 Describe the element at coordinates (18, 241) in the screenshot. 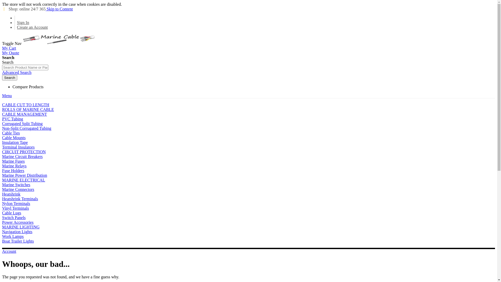

I see `Boat Trailer Lights` at that location.